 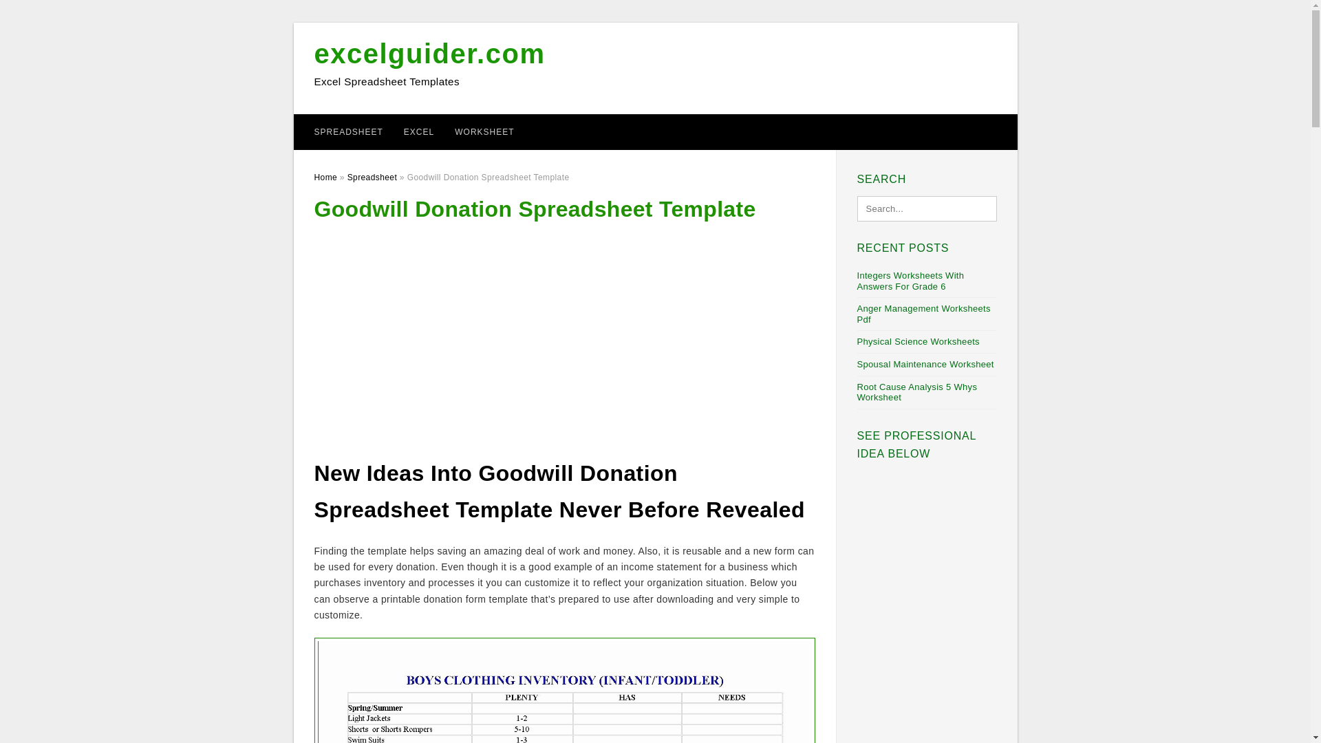 What do you see at coordinates (429, 54) in the screenshot?
I see `excelguider.com` at bounding box center [429, 54].